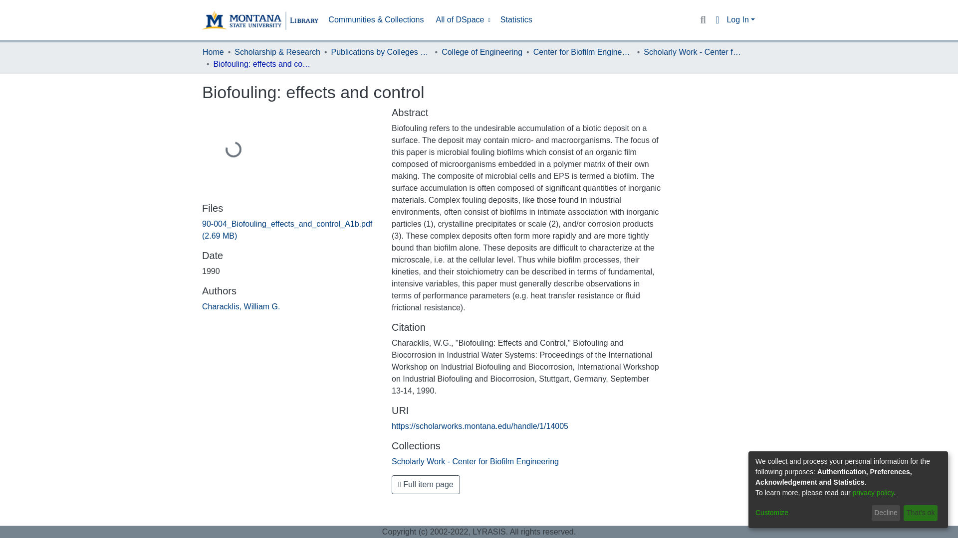 The height and width of the screenshot is (538, 958). Describe the element at coordinates (482, 52) in the screenshot. I see `College of Engineering` at that location.